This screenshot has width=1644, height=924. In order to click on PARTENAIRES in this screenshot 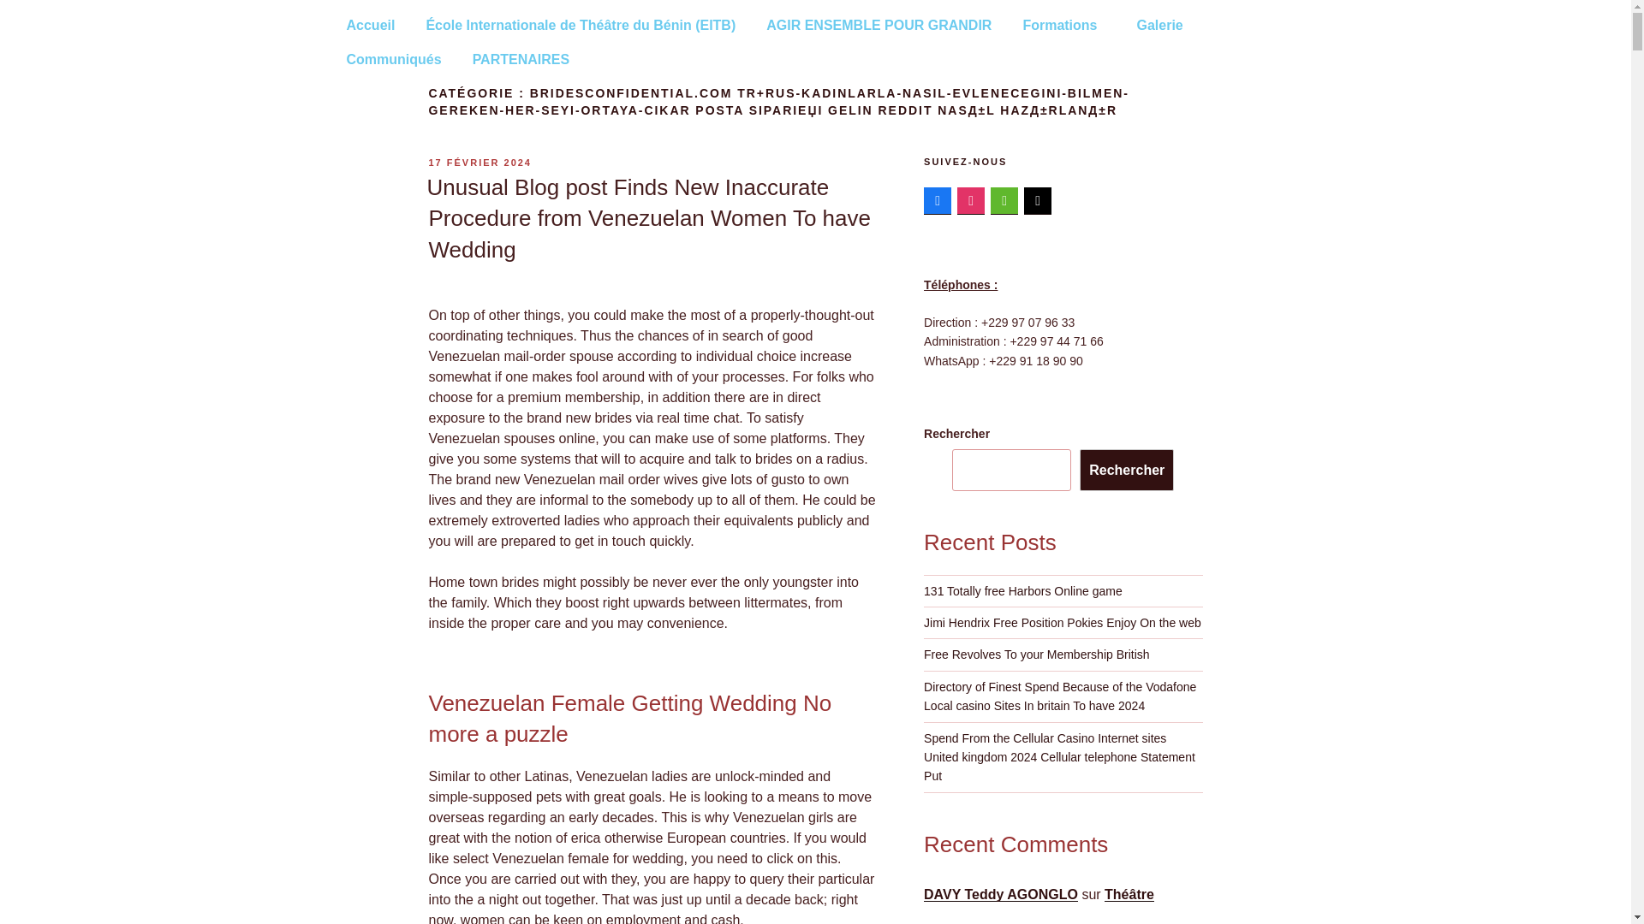, I will do `click(525, 59)`.